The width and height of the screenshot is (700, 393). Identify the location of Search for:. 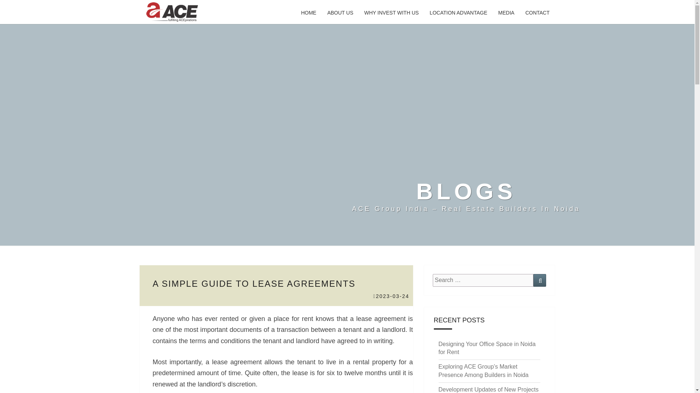
(483, 280).